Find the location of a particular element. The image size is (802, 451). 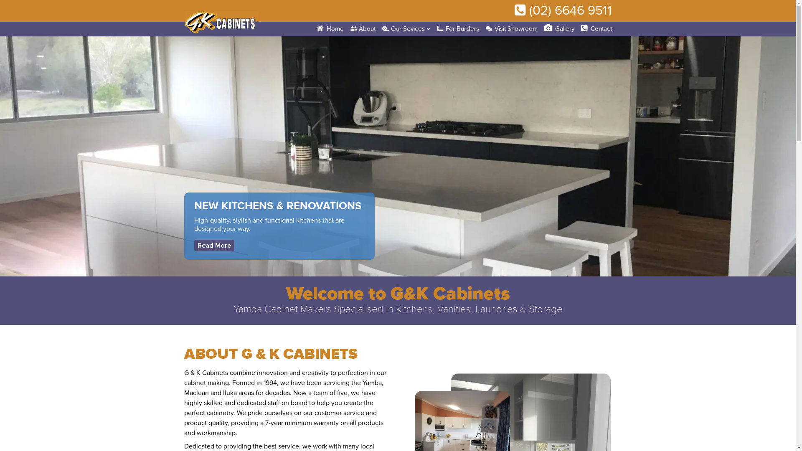

Our Sevices is located at coordinates (406, 29).